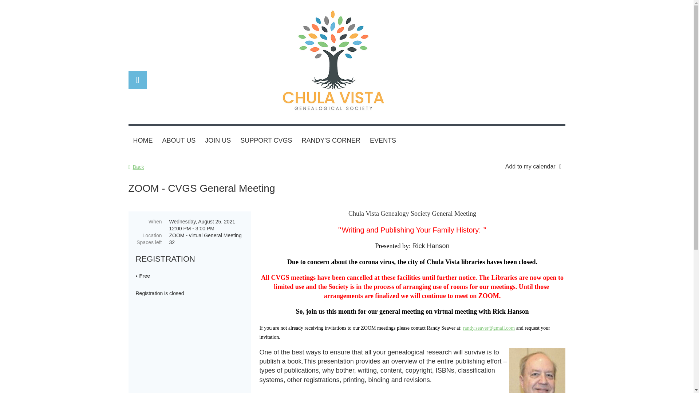 This screenshot has width=699, height=393. I want to click on Randy's Corner, so click(331, 140).